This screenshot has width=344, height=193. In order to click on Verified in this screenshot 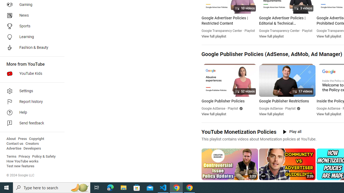, I will do `click(298, 108)`.